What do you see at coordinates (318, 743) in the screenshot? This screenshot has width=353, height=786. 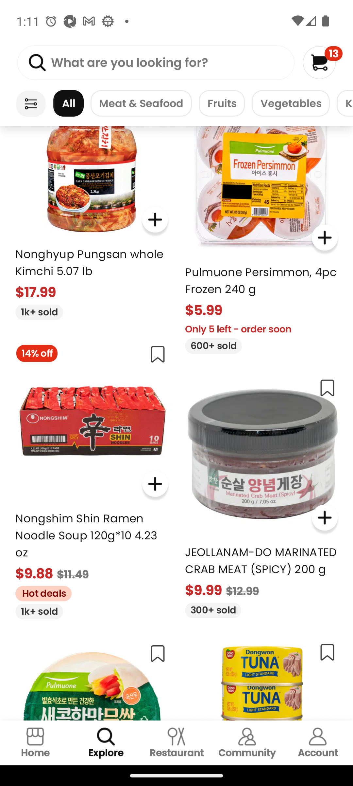 I see `Account` at bounding box center [318, 743].